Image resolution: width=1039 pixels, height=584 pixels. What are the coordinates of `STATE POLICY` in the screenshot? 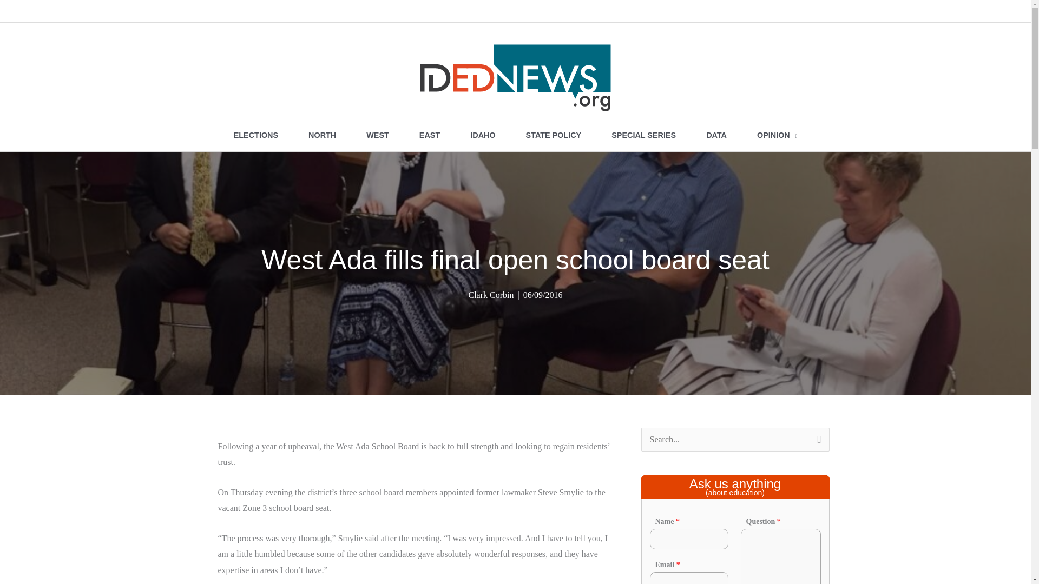 It's located at (554, 135).